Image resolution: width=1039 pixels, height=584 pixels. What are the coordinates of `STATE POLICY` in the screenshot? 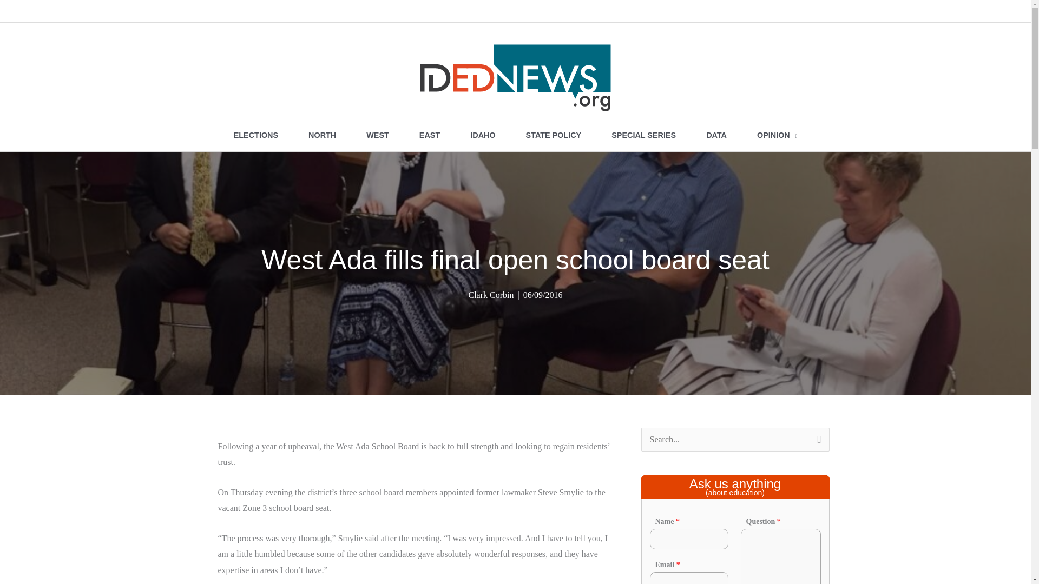 It's located at (554, 135).